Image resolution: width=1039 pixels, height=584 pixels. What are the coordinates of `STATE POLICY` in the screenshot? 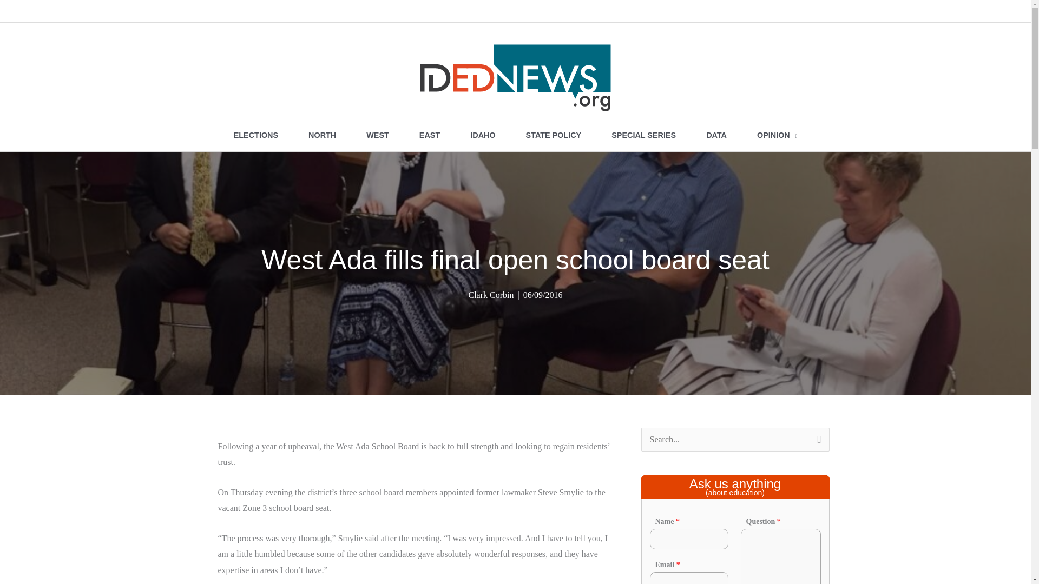 It's located at (554, 135).